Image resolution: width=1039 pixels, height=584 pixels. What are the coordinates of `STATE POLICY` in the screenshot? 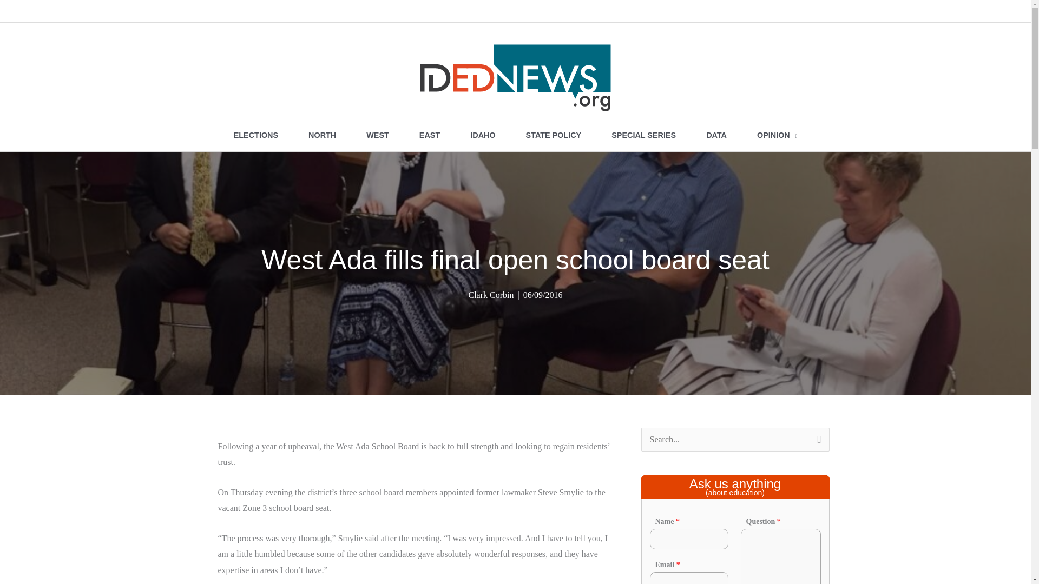 It's located at (554, 135).